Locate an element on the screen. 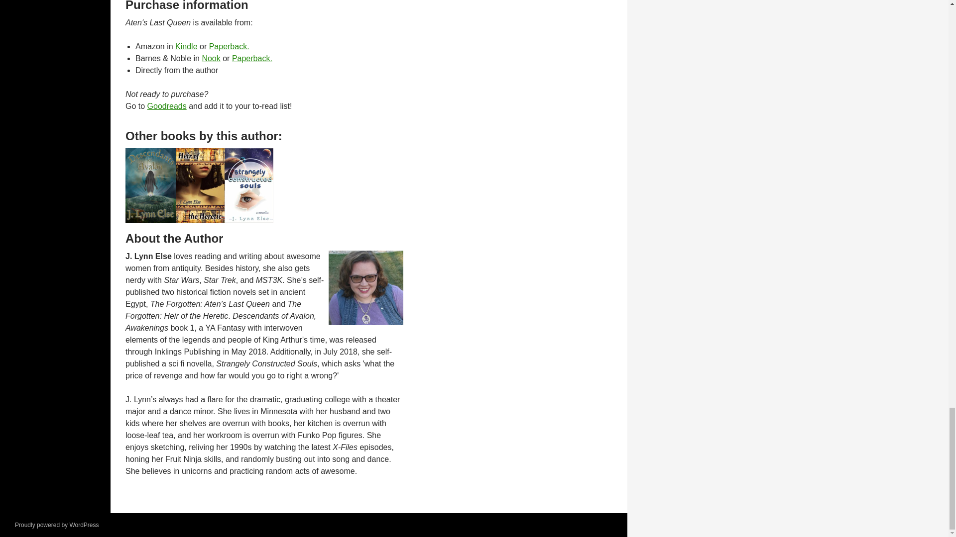 The width and height of the screenshot is (956, 537). Kindle is located at coordinates (186, 46).